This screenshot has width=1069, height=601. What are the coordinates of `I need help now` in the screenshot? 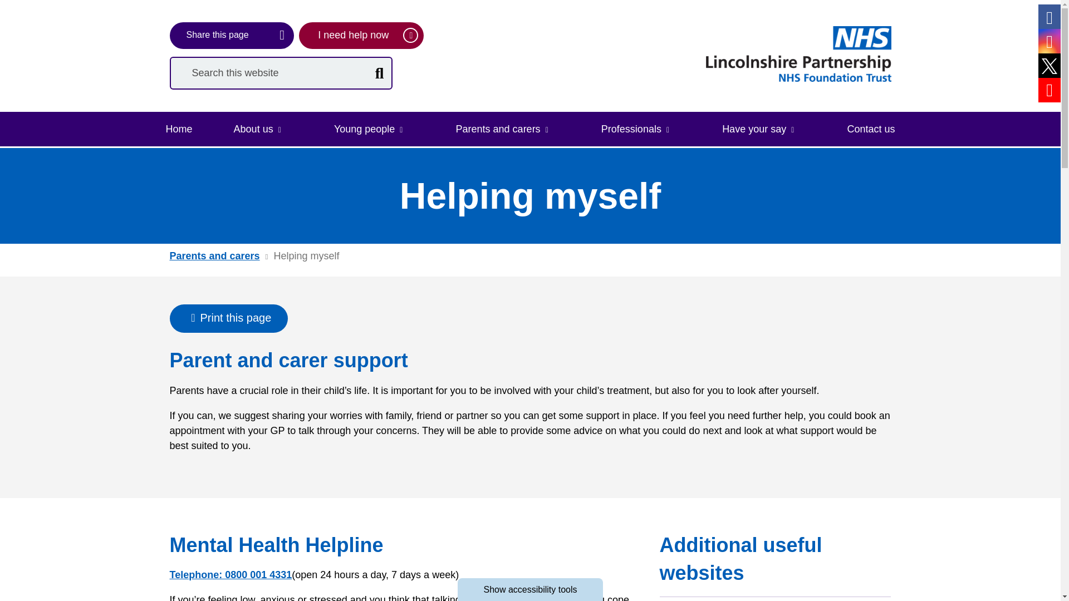 It's located at (361, 35).